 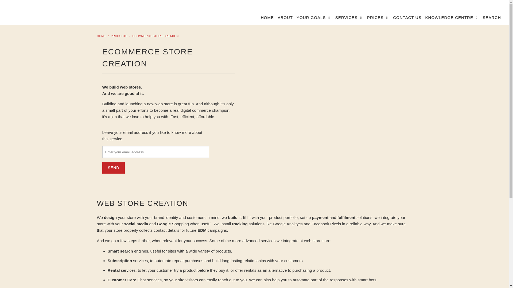 I want to click on Send, so click(x=113, y=167).